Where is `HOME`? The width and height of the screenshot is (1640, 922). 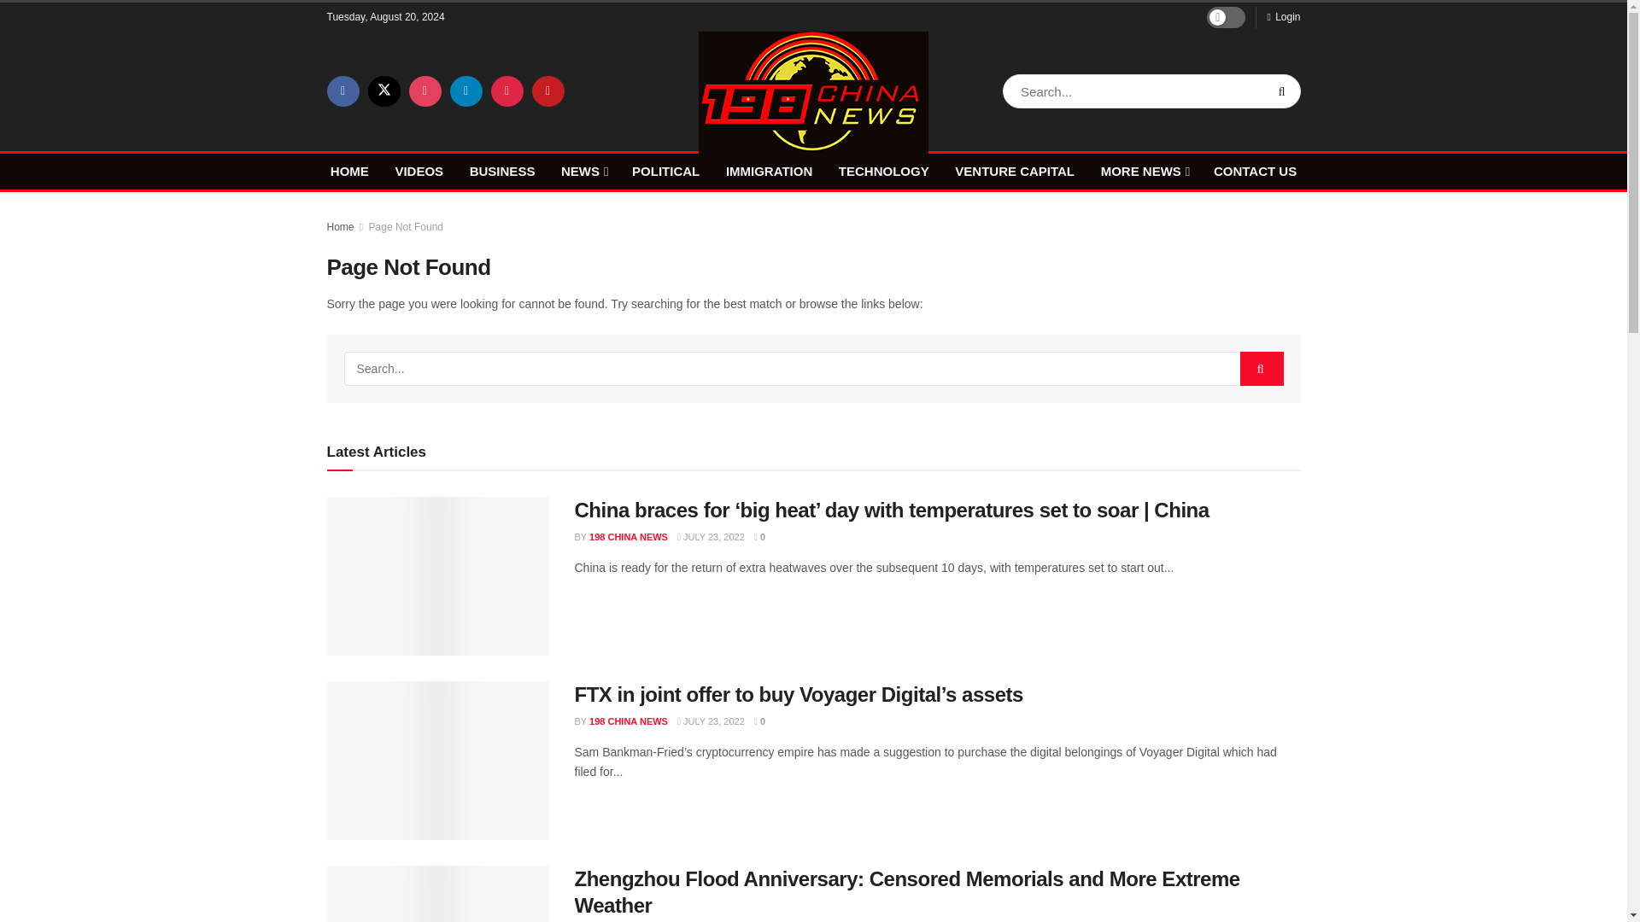
HOME is located at coordinates (350, 171).